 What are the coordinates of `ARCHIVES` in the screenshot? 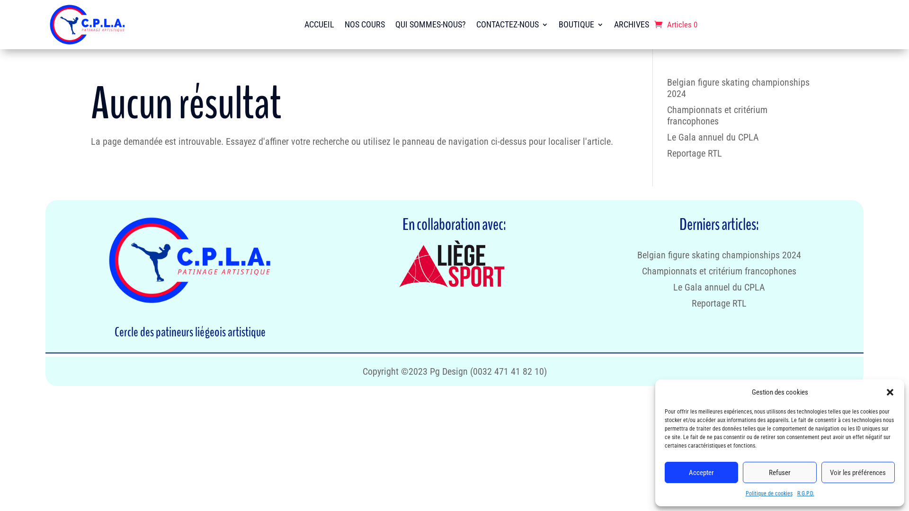 It's located at (632, 25).